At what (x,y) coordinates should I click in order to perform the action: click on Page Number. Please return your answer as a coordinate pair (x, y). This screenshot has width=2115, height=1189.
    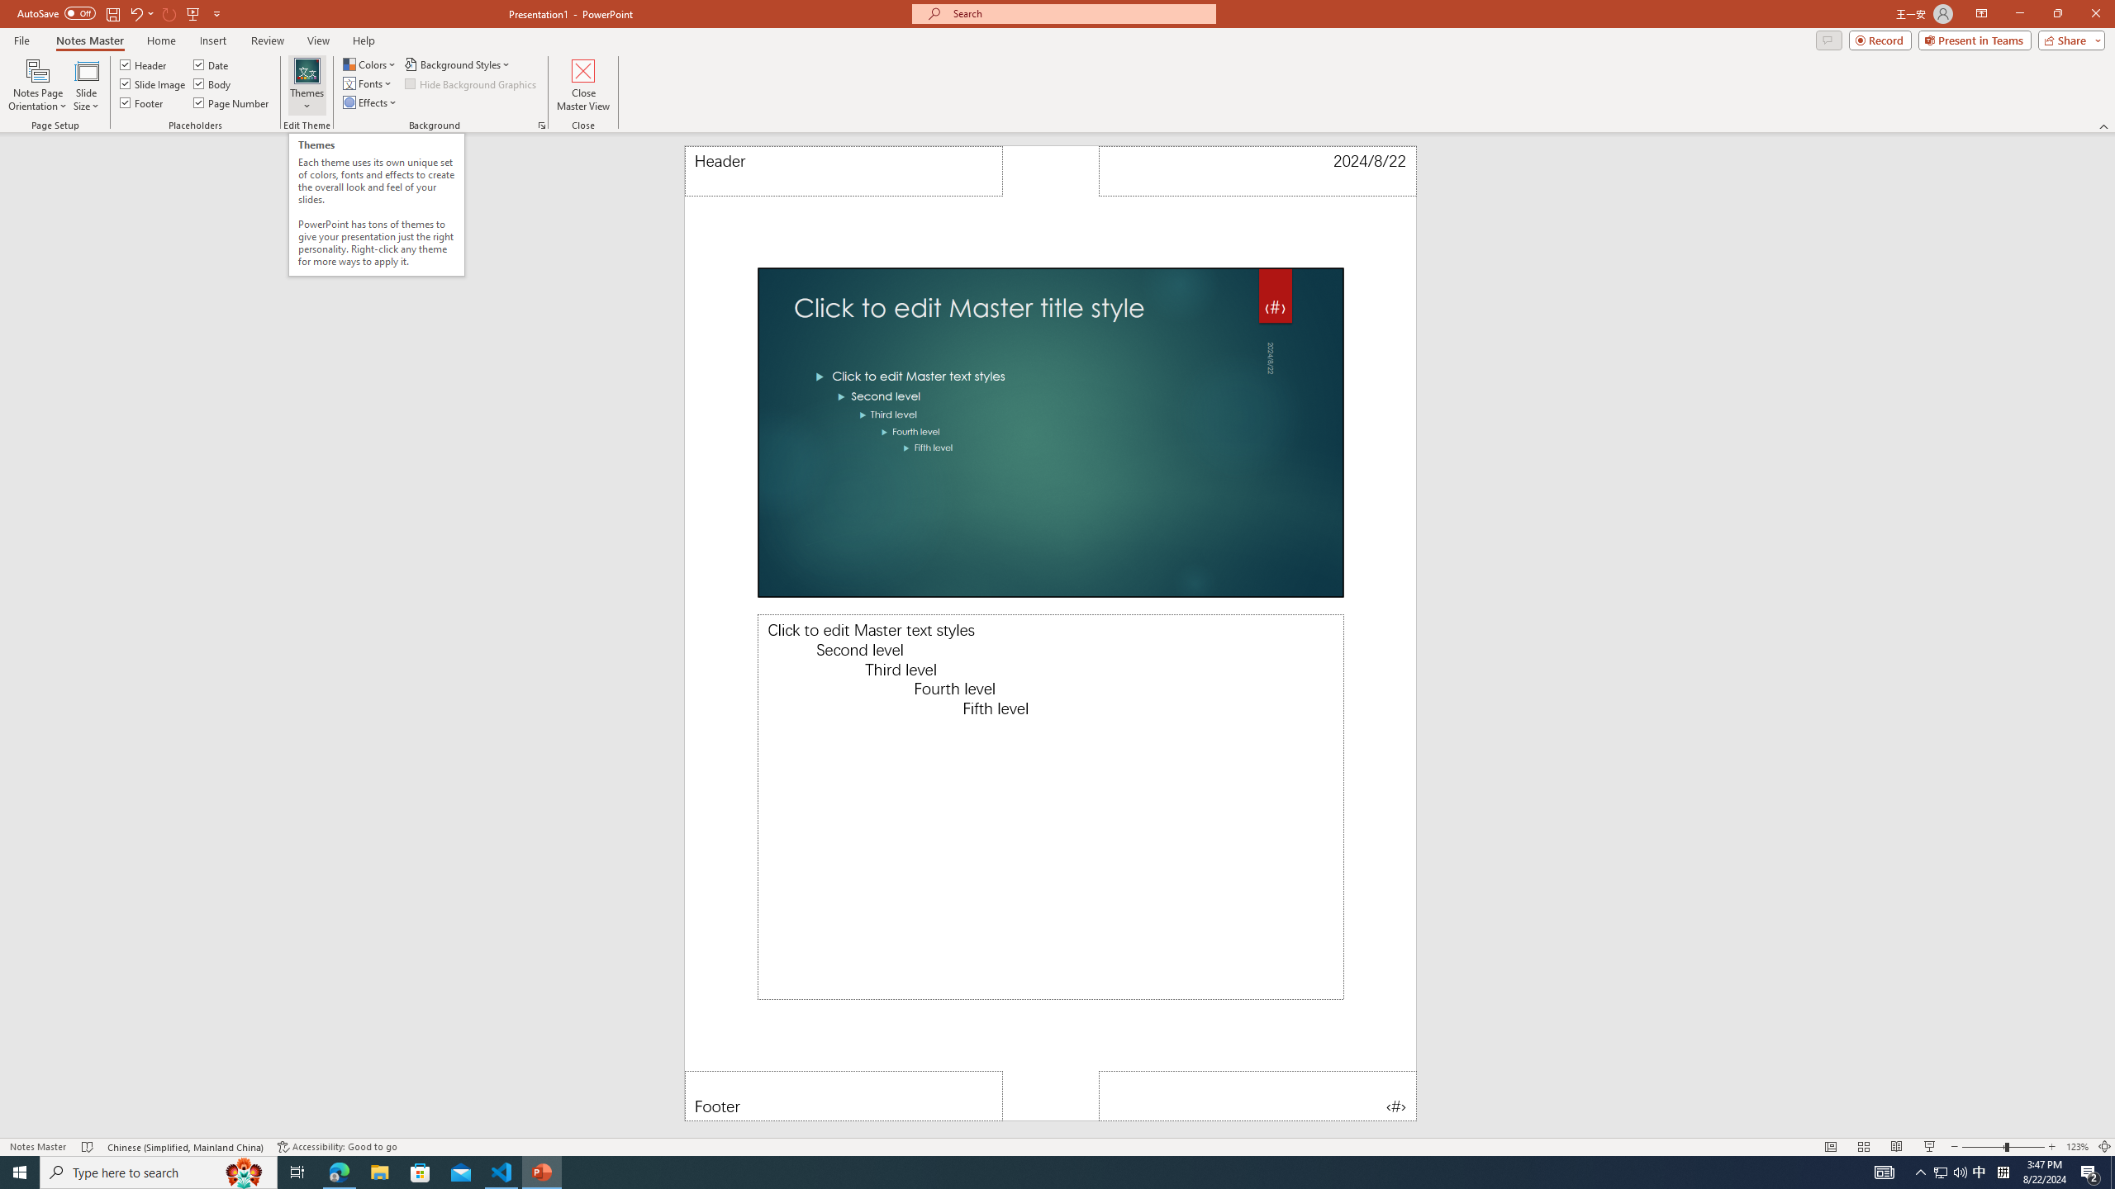
    Looking at the image, I should click on (232, 102).